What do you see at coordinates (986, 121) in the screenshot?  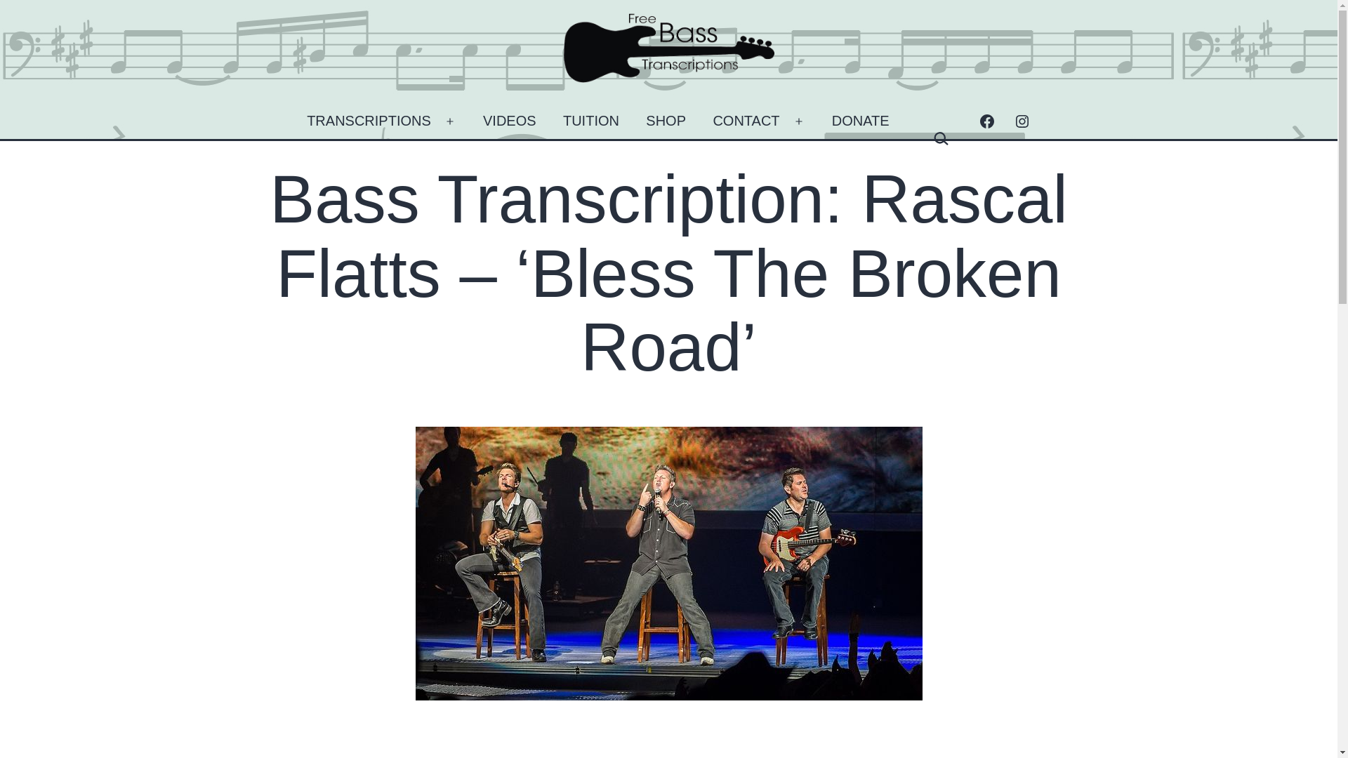 I see `FACEBOOK` at bounding box center [986, 121].